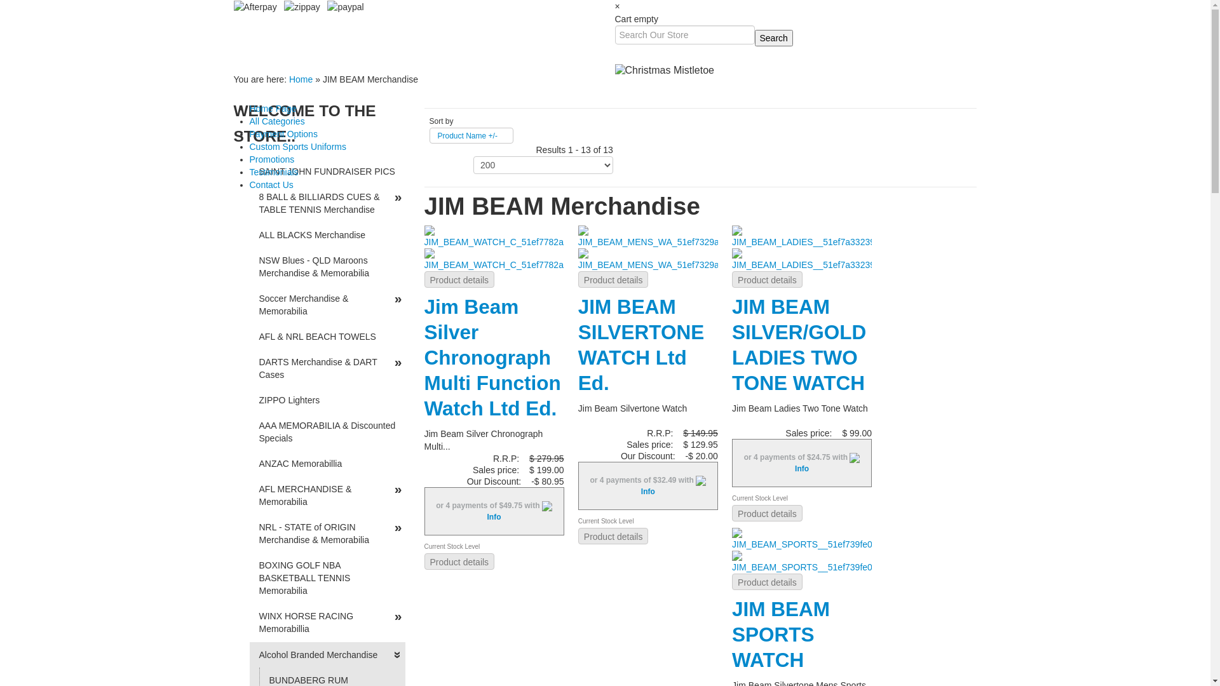 Image resolution: width=1220 pixels, height=686 pixels. Describe the element at coordinates (467, 136) in the screenshot. I see `Product Name +/-` at that location.